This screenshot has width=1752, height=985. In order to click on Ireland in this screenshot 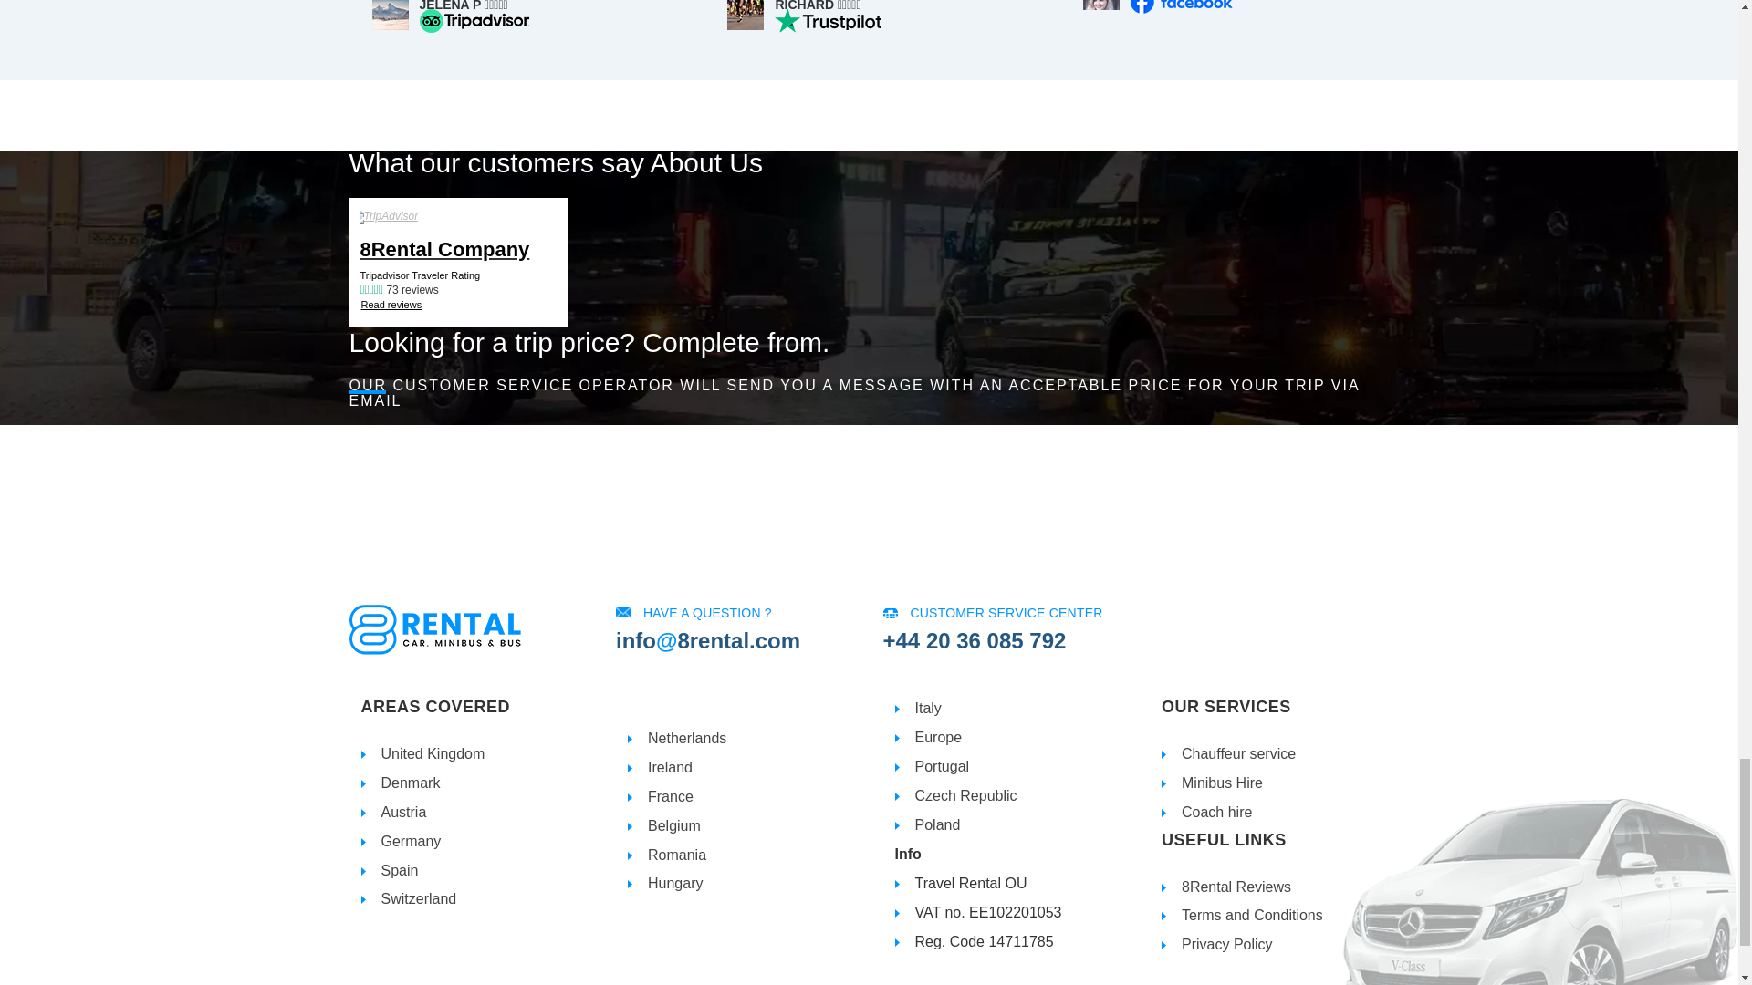, I will do `click(670, 766)`.